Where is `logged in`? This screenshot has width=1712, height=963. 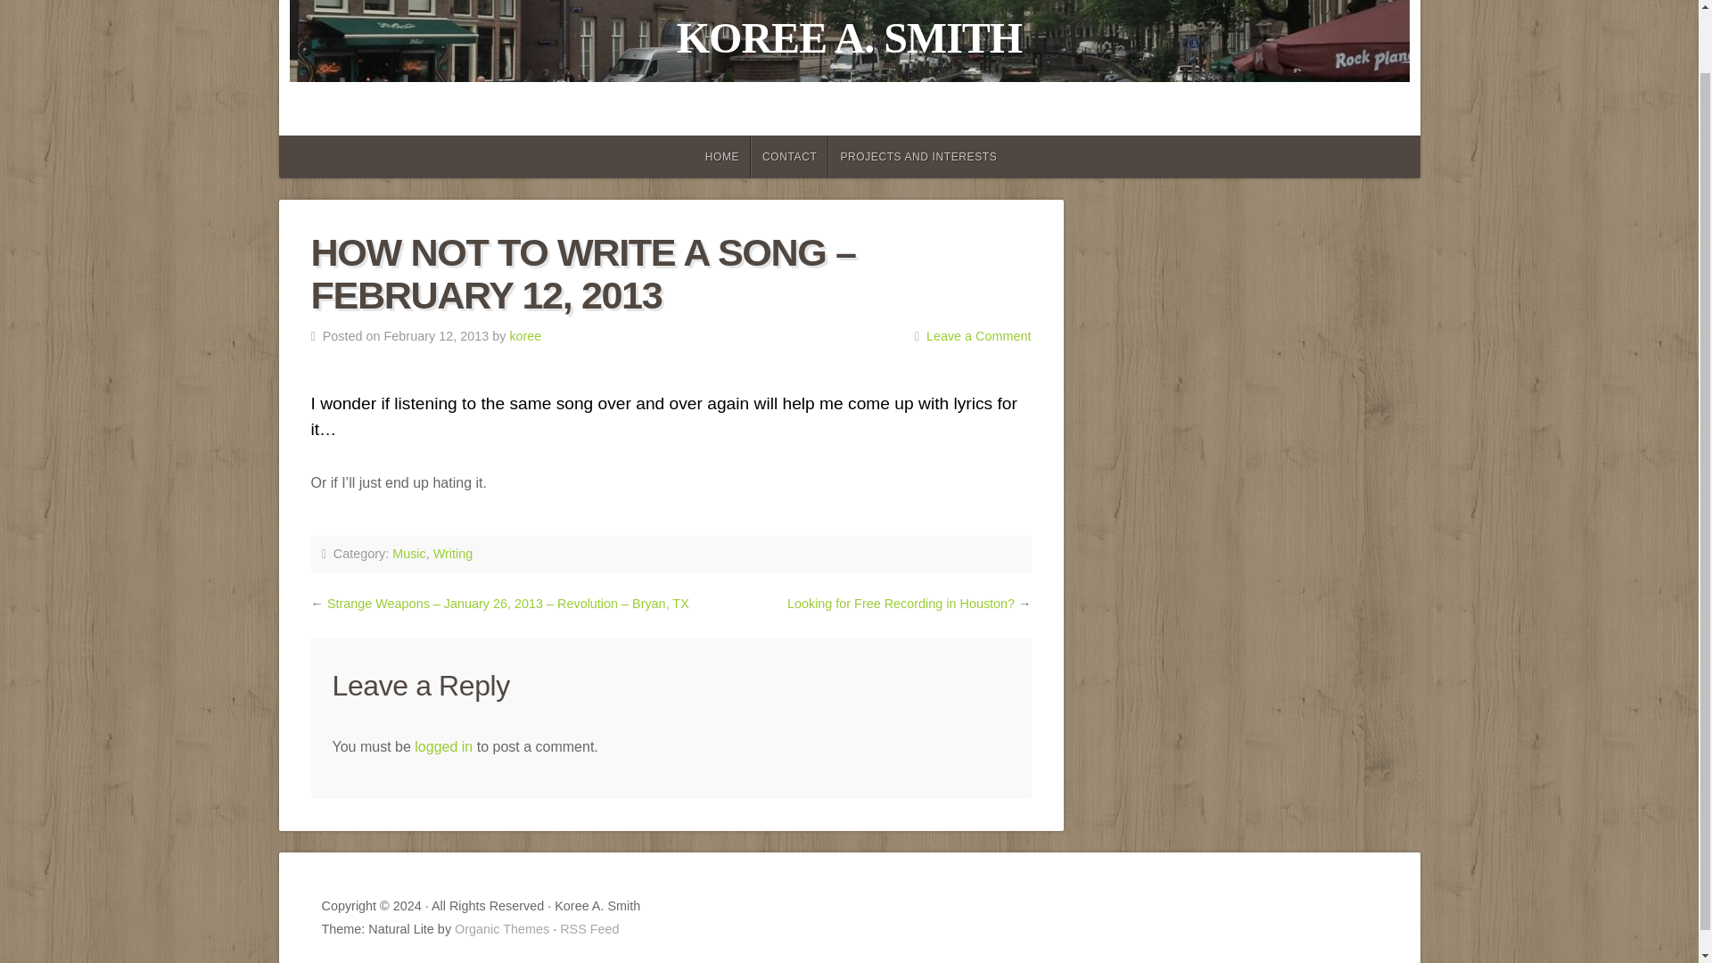 logged in is located at coordinates (442, 746).